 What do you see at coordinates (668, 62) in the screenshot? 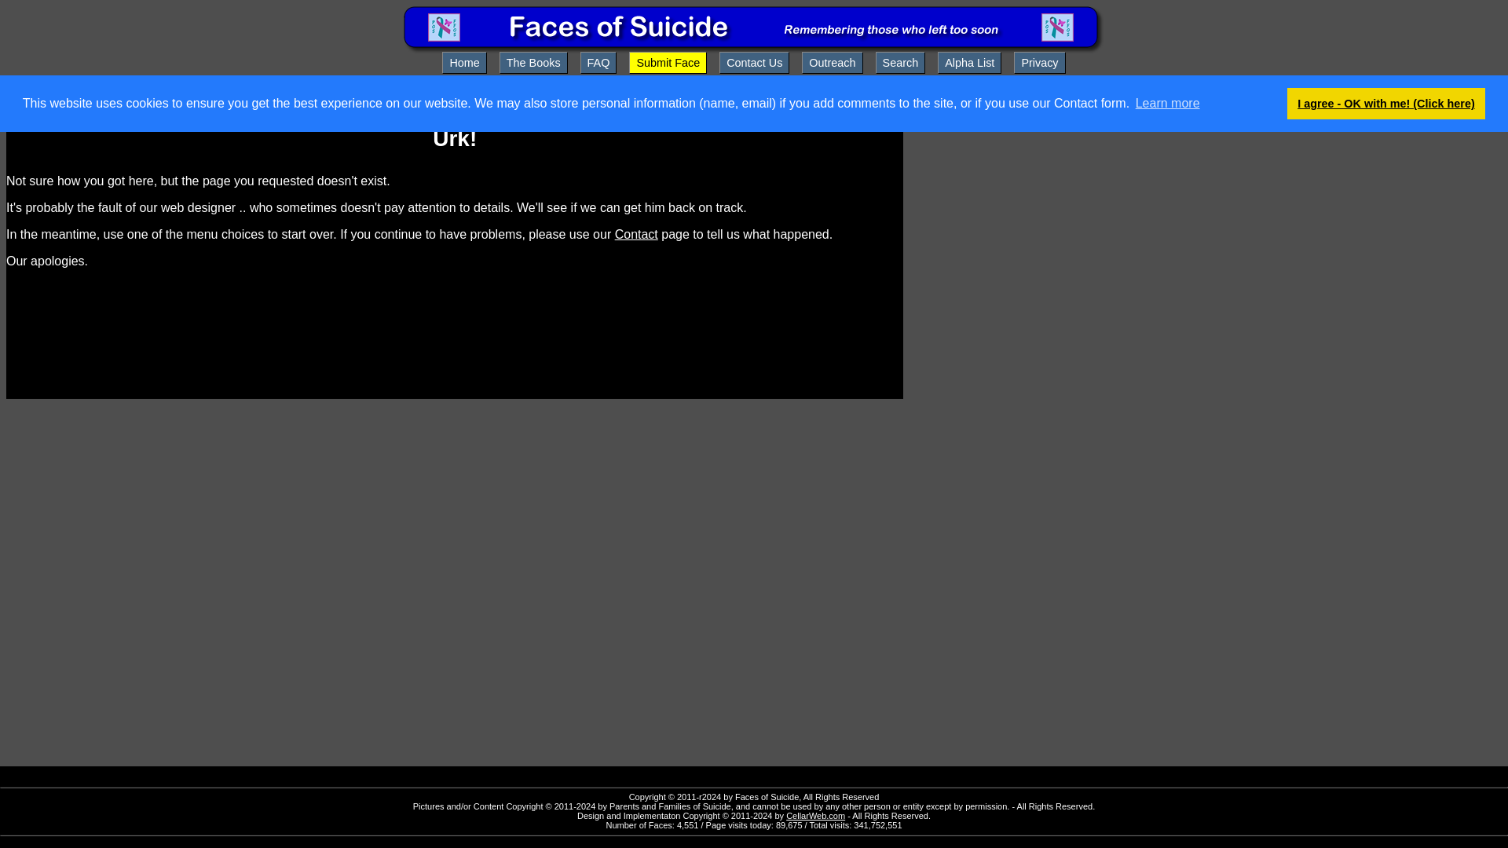
I see `Submit Face` at bounding box center [668, 62].